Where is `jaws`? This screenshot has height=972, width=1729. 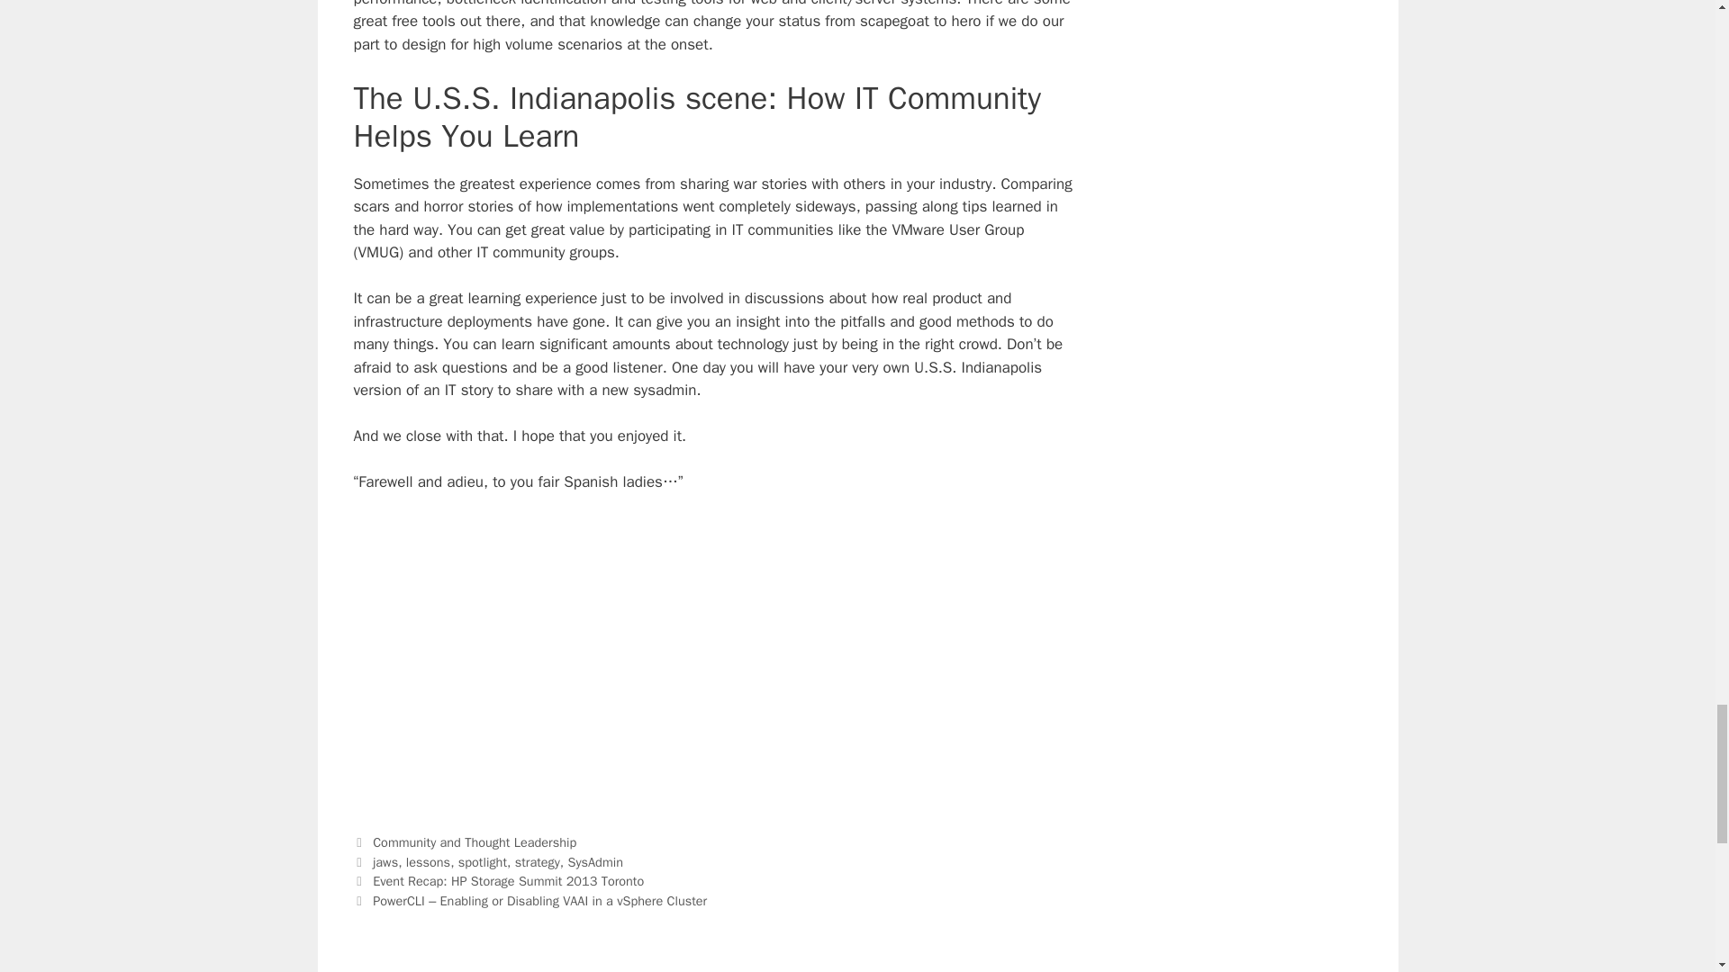 jaws is located at coordinates (385, 862).